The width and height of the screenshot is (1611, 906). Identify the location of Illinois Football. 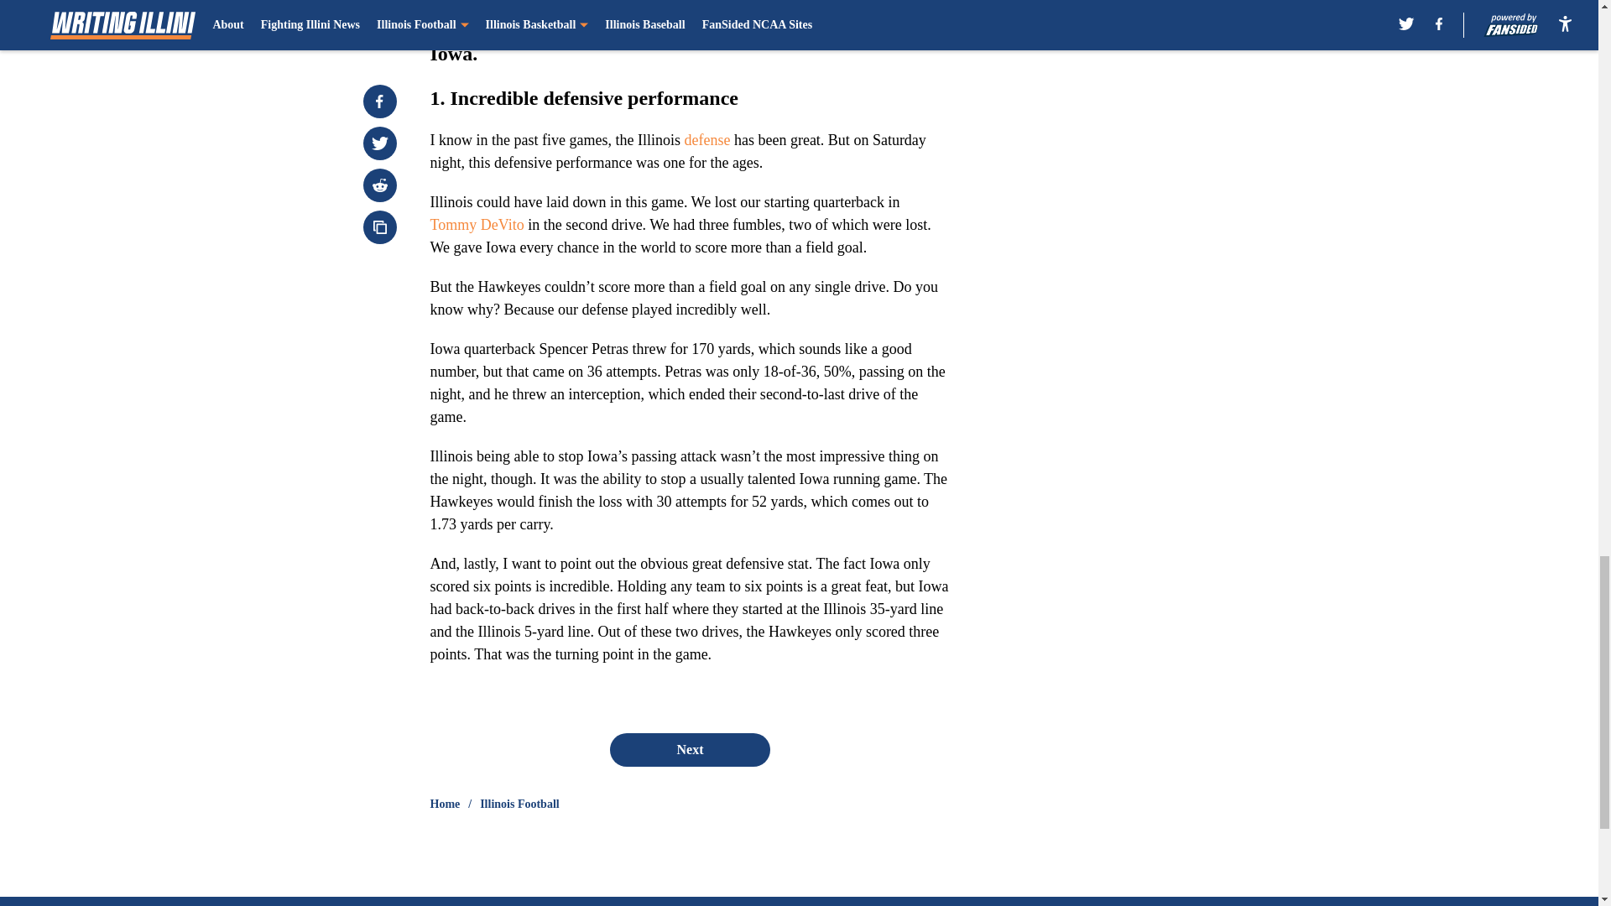
(519, 804).